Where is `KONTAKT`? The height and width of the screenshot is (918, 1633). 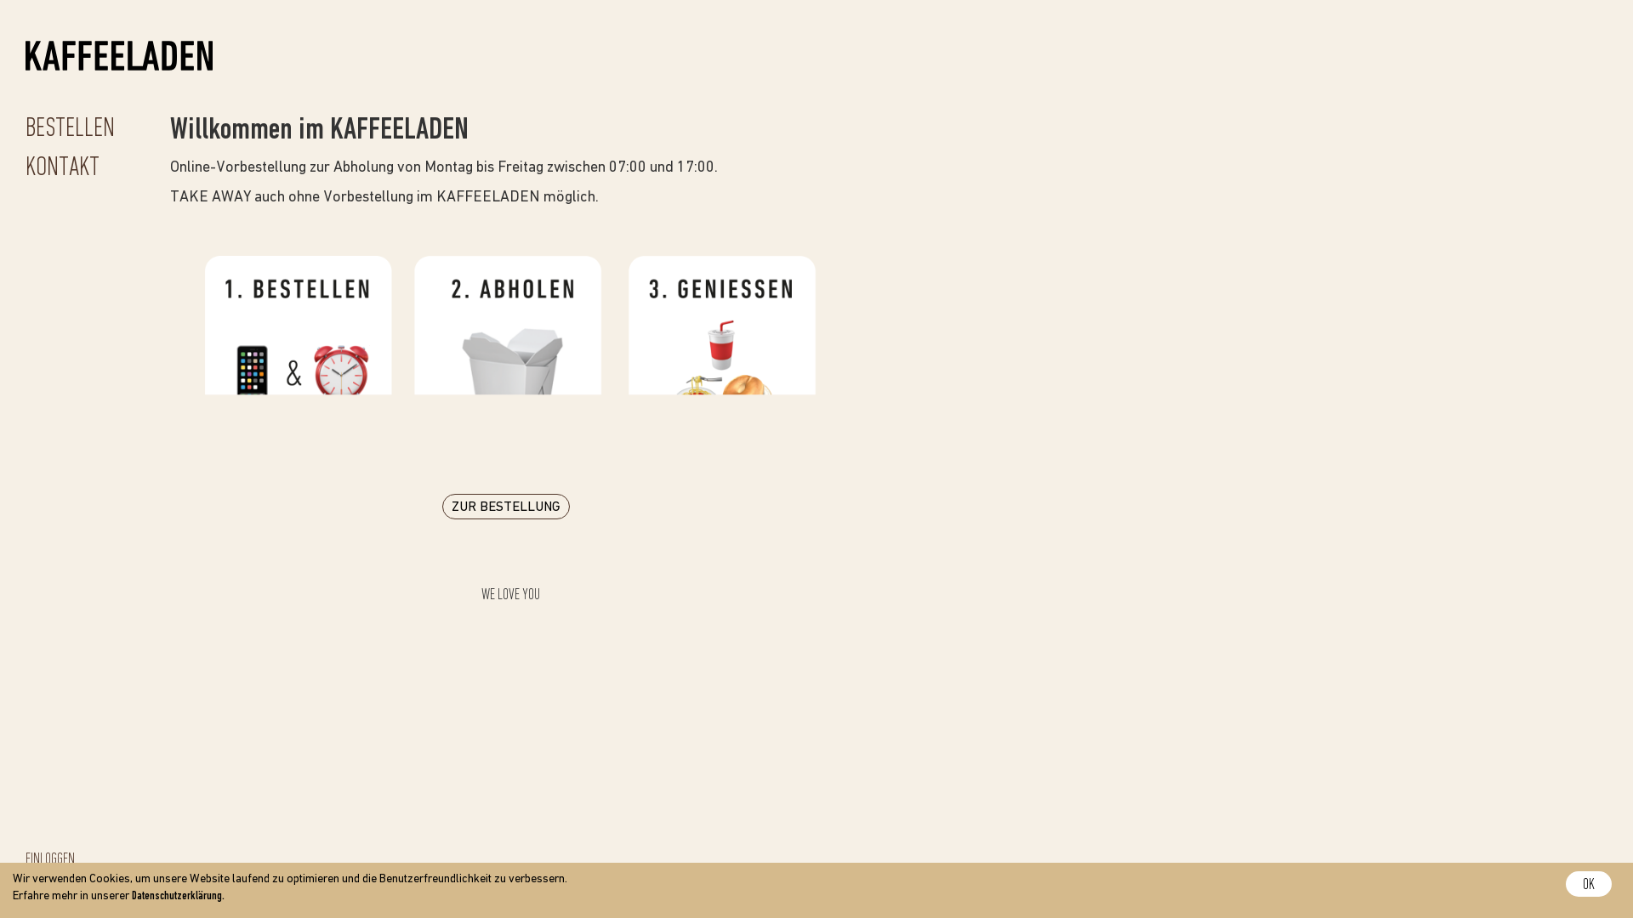
KONTAKT is located at coordinates (63, 168).